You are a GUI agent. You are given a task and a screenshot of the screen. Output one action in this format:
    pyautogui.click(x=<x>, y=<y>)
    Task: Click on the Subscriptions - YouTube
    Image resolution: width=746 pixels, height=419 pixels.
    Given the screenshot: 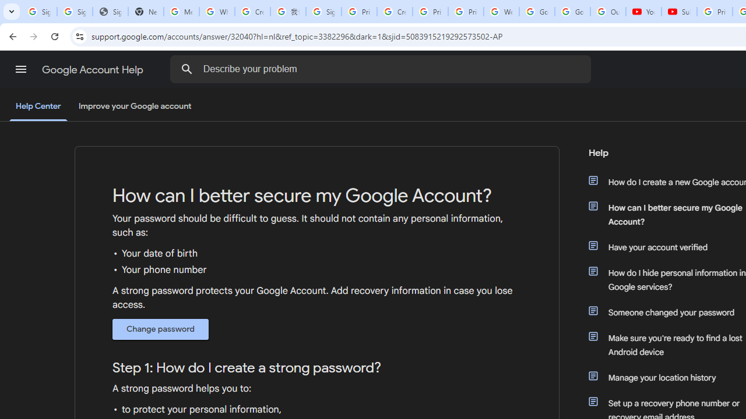 What is the action you would take?
    pyautogui.click(x=679, y=12)
    